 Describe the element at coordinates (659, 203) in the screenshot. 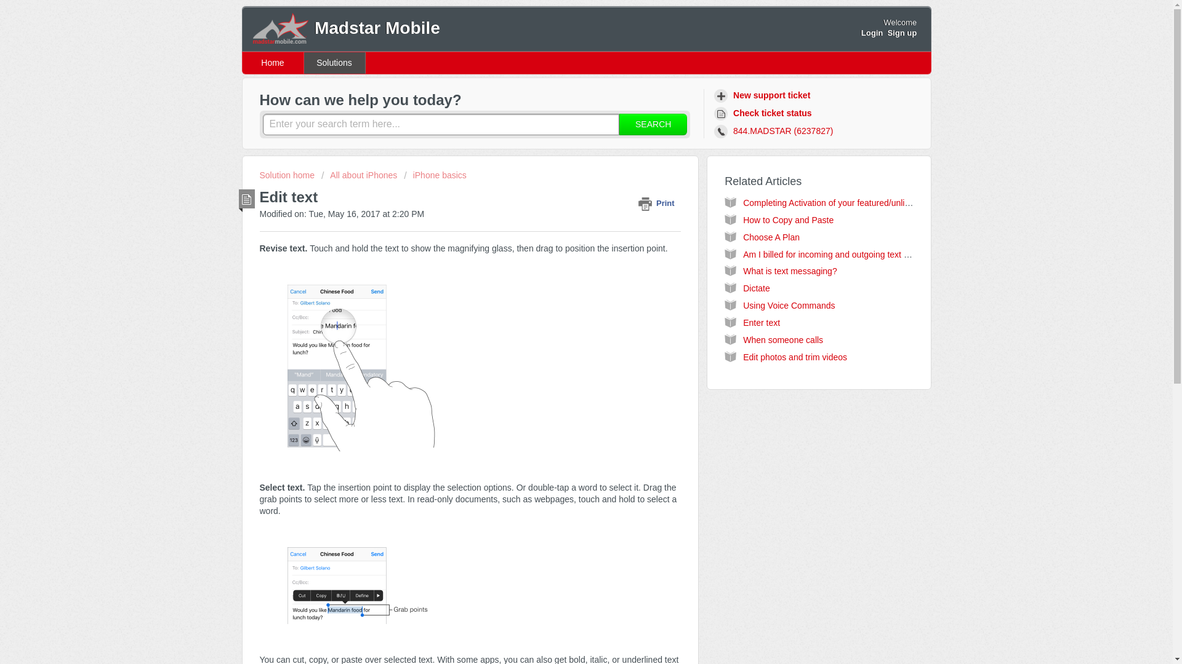

I see `Print this Article` at that location.